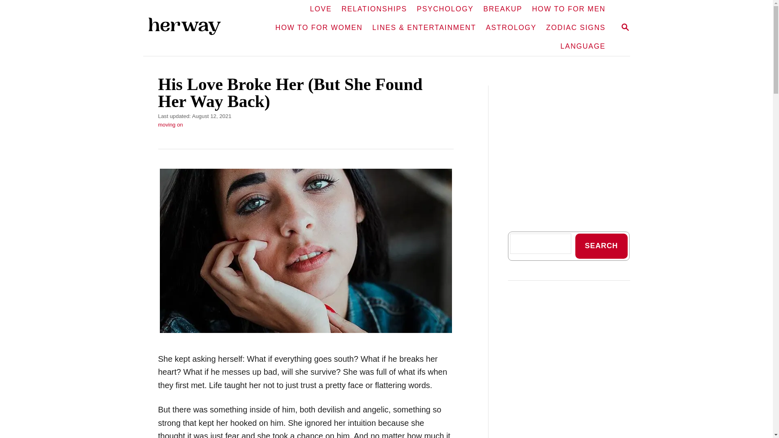 Image resolution: width=779 pixels, height=438 pixels. Describe the element at coordinates (502, 9) in the screenshot. I see `HOW TO FOR WOMEN` at that location.